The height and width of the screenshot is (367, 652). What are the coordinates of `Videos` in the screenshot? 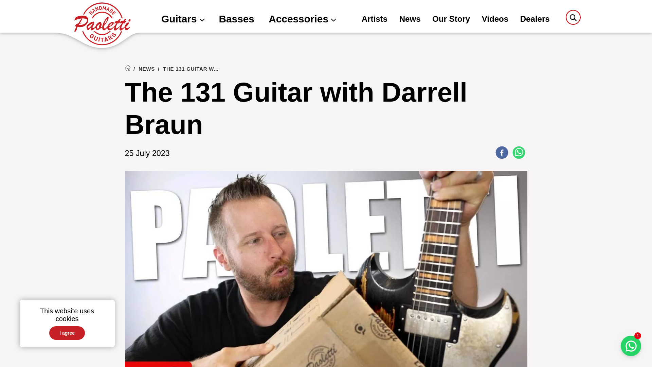 It's located at (495, 20).